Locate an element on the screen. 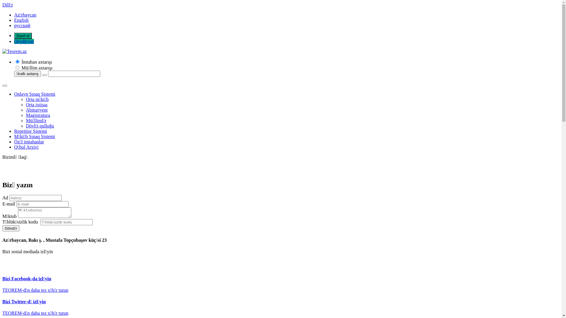 Image resolution: width=566 pixels, height=318 pixels. Teorem.az is located at coordinates (15, 52).